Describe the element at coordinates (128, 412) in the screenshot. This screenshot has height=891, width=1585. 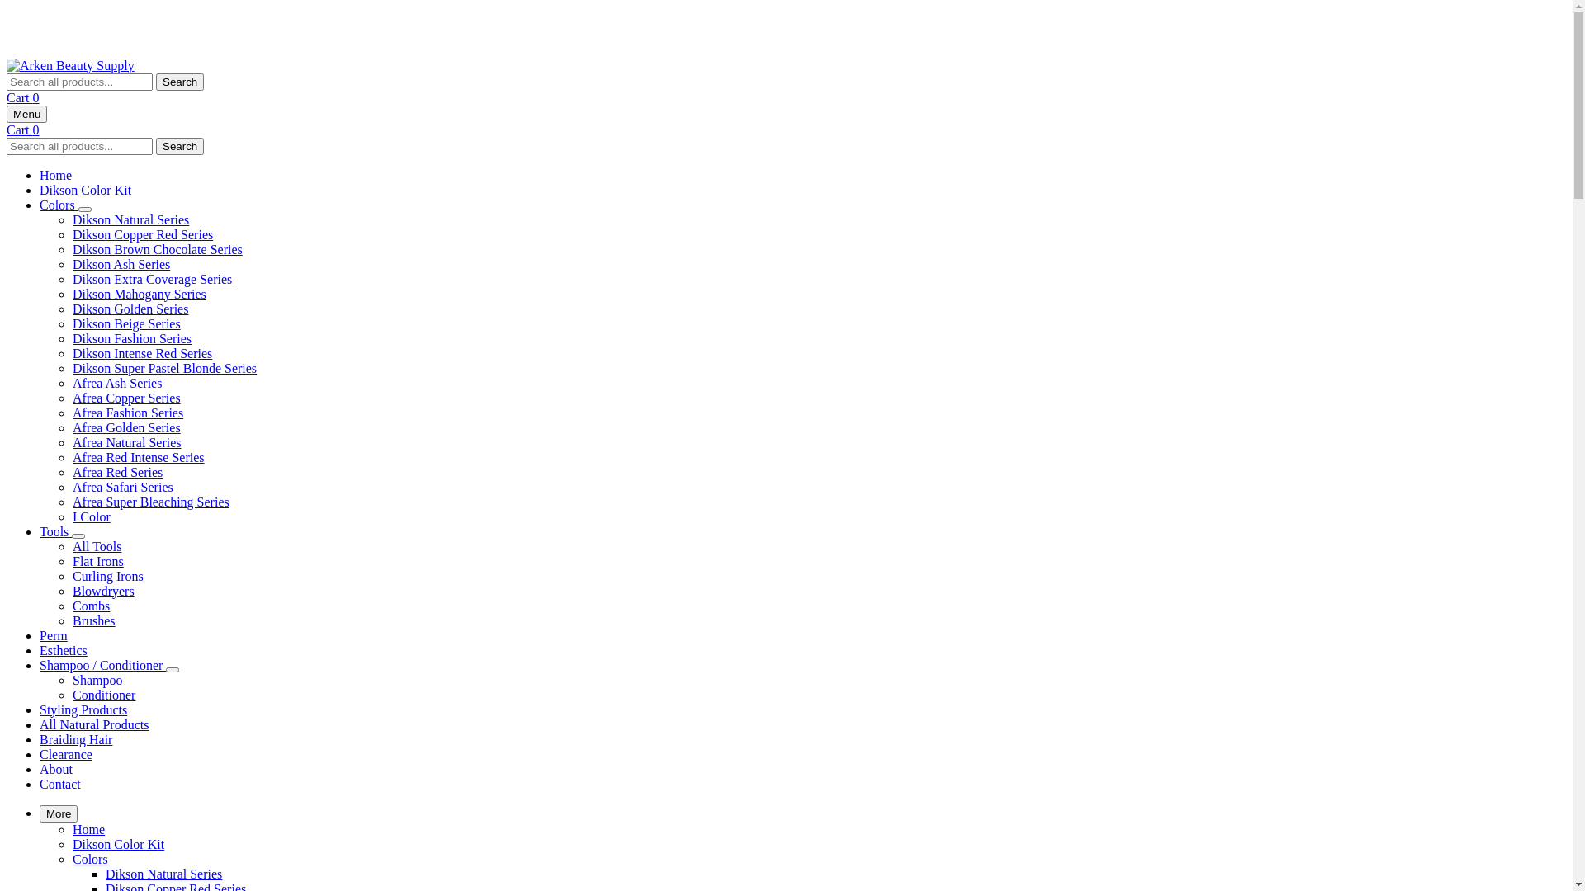
I see `Afrea Fashion Series` at that location.